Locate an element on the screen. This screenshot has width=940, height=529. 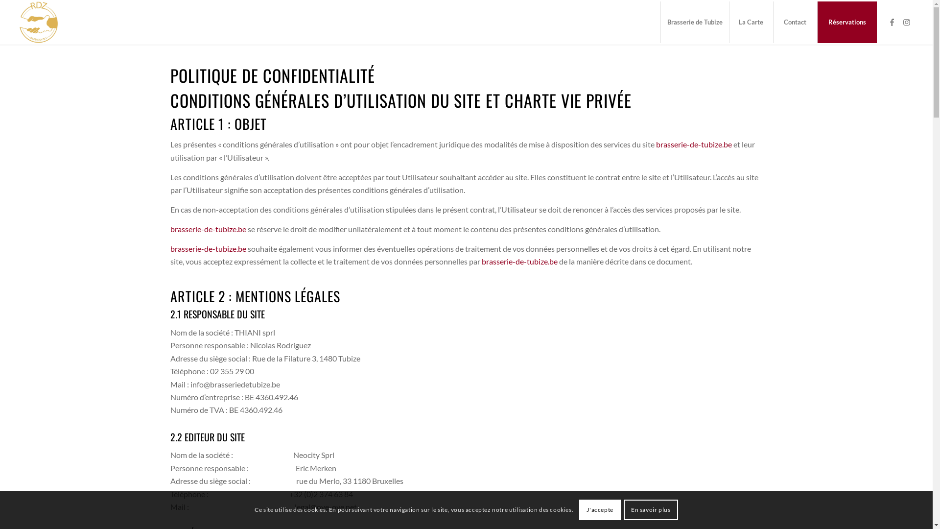
brasserie-de-tubize.be is located at coordinates (519, 262).